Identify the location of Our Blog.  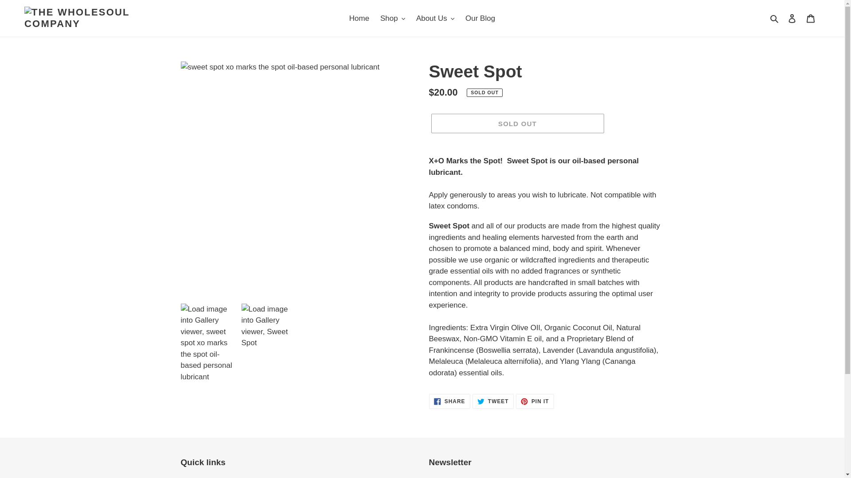
(480, 19).